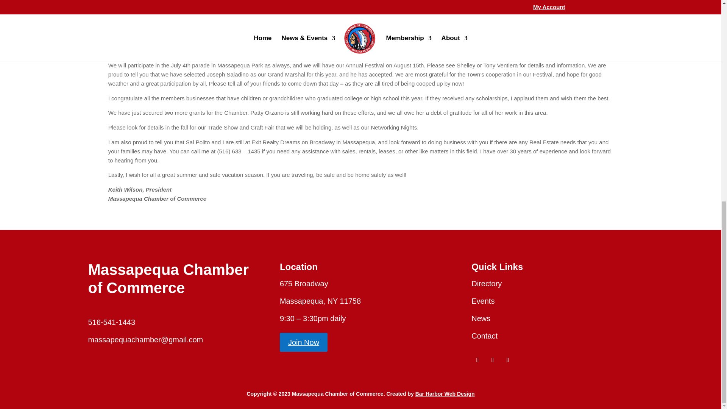 The width and height of the screenshot is (727, 409). What do you see at coordinates (492, 360) in the screenshot?
I see `Follow on Instagram` at bounding box center [492, 360].